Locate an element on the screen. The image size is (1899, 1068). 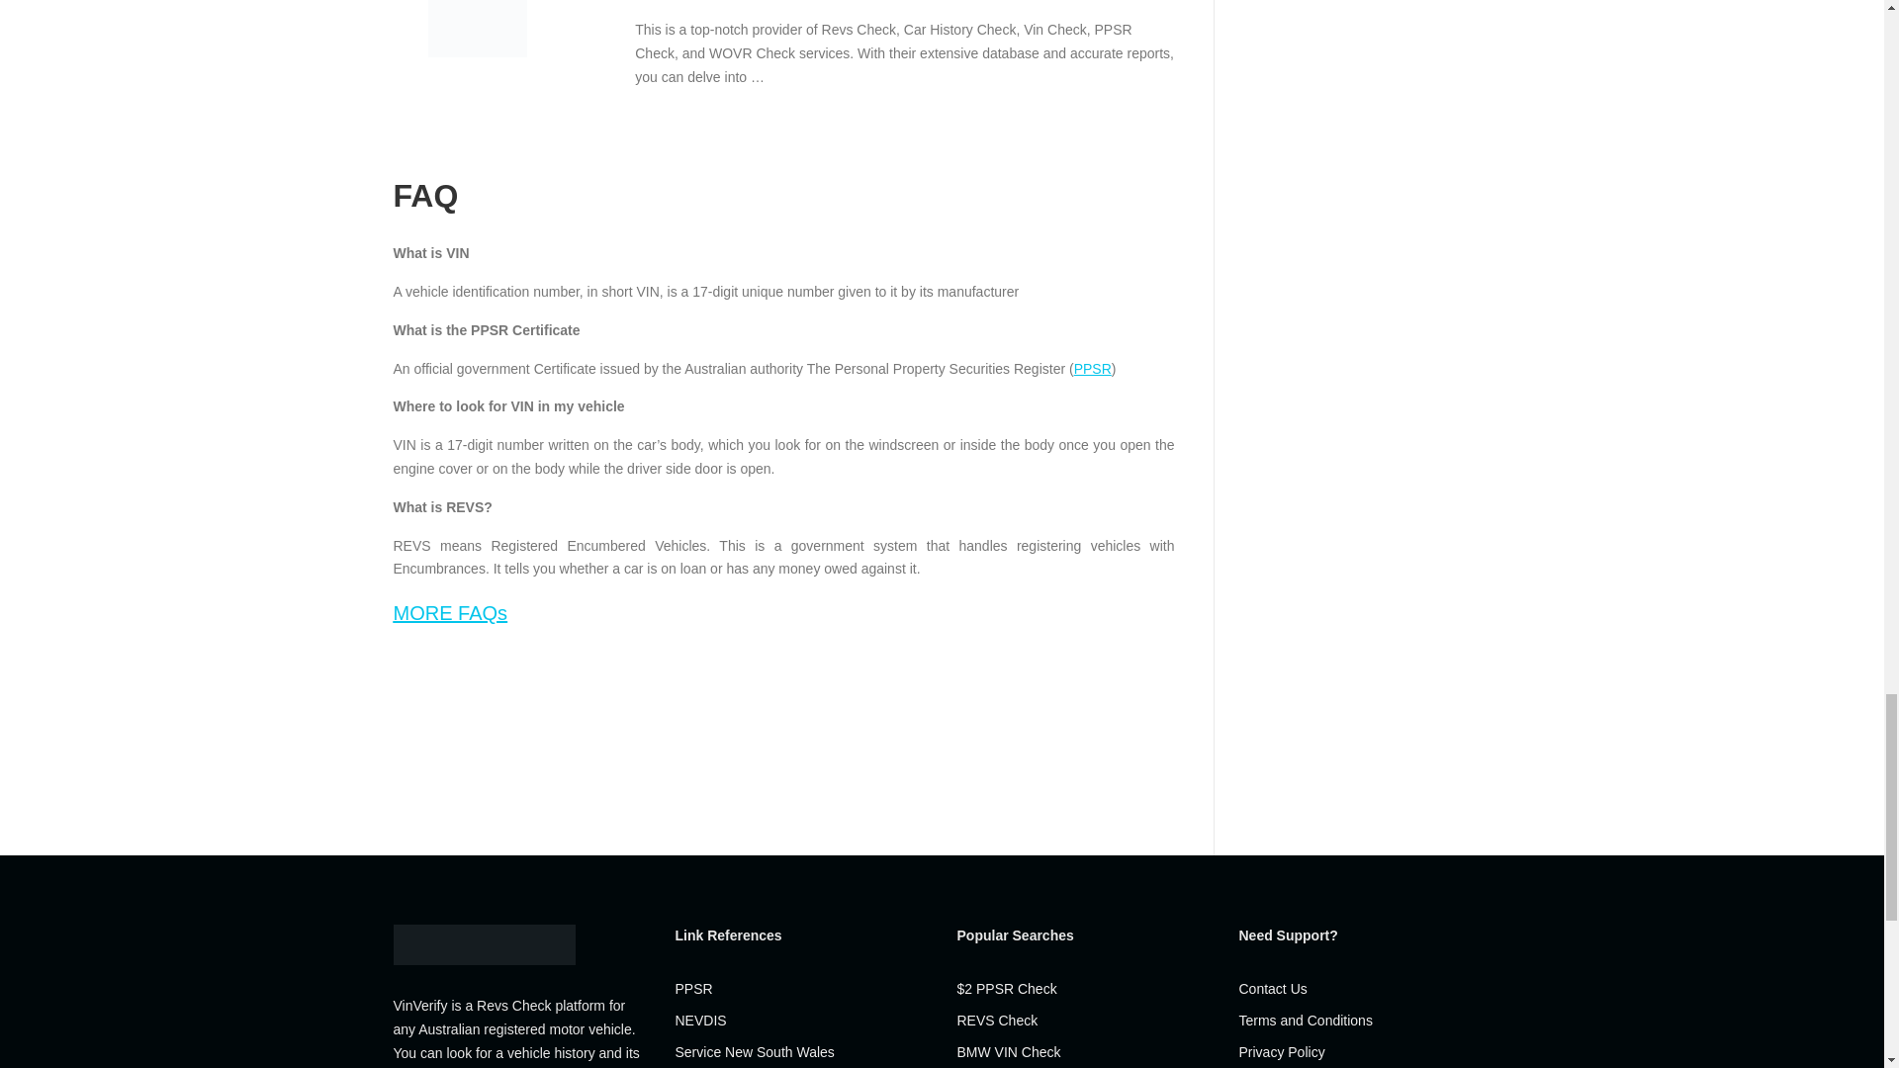
REVS Check is located at coordinates (997, 1021).